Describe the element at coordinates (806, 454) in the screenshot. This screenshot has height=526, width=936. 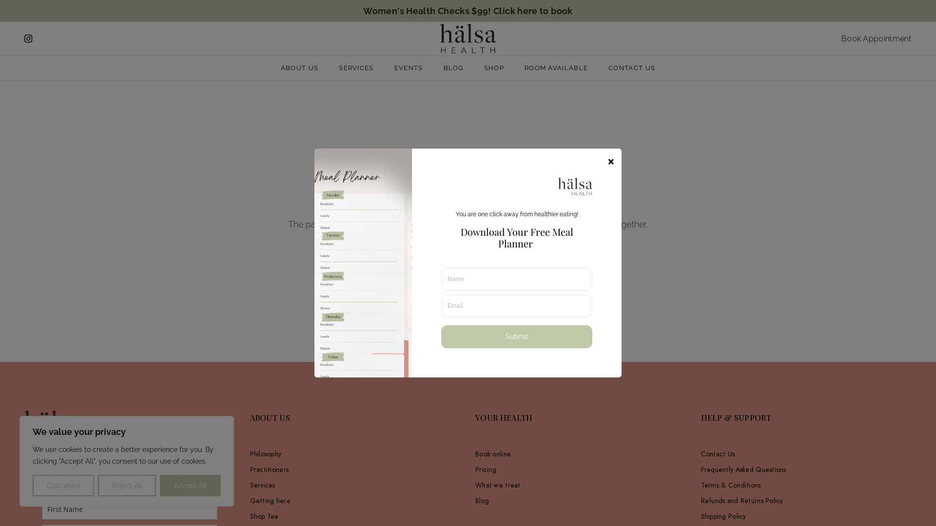
I see `Contact Us` at that location.